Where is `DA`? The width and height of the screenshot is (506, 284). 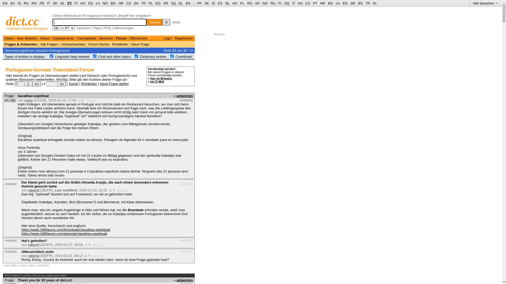
DA is located at coordinates (300, 3).